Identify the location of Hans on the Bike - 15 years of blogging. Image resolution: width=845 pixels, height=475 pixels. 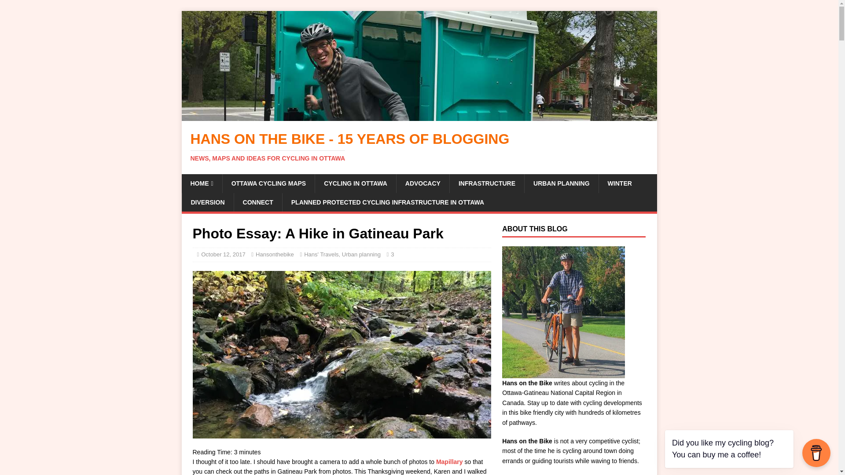
(419, 147).